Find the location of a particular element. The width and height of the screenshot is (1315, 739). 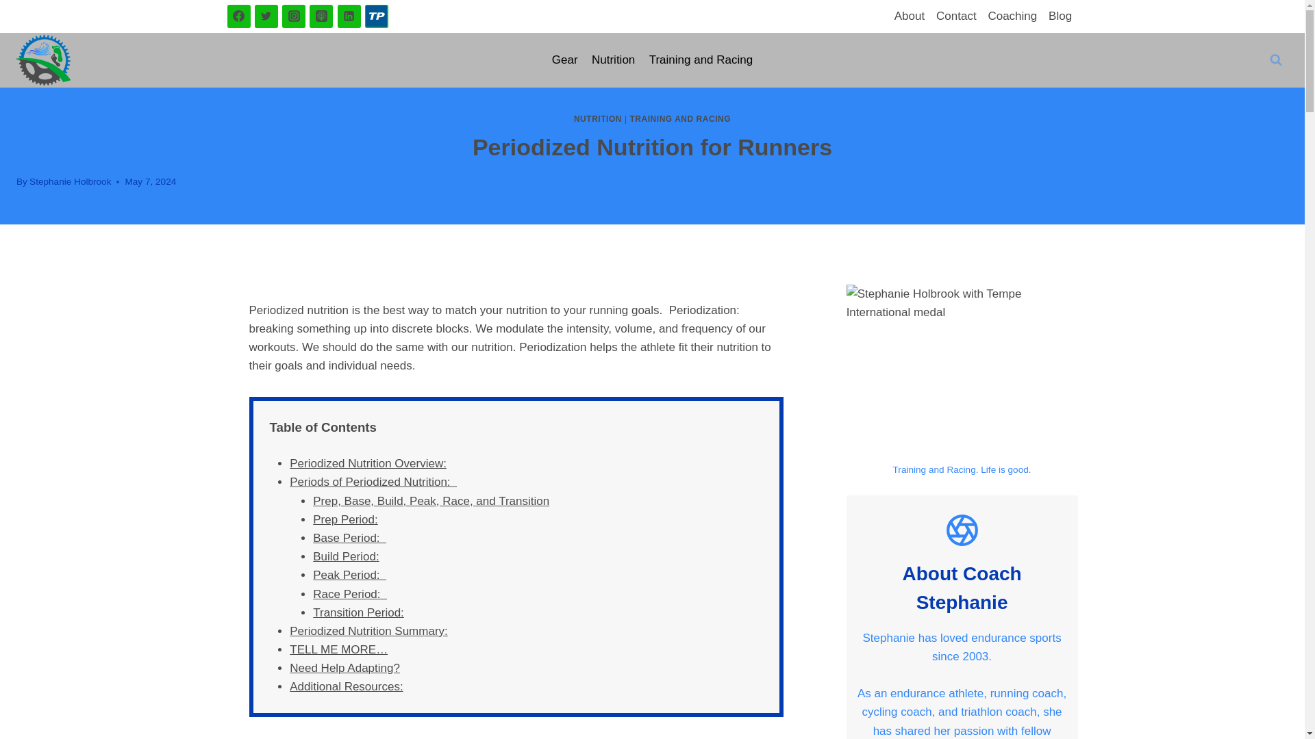

About is located at coordinates (909, 16).